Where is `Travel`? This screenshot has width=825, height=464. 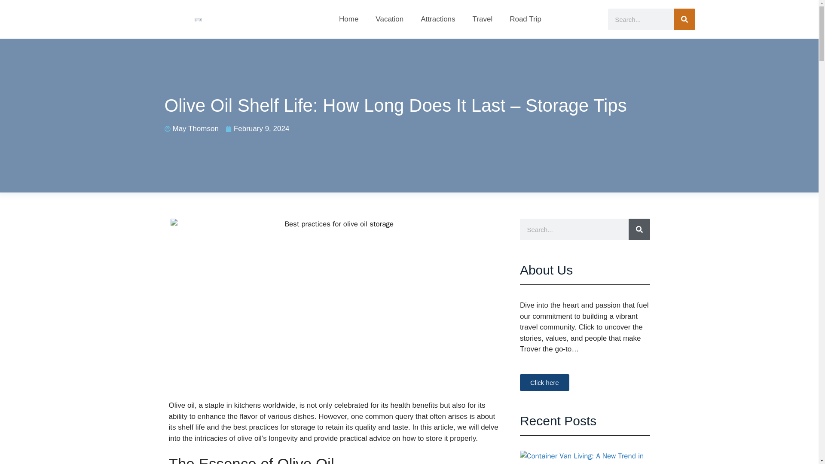 Travel is located at coordinates (483, 19).